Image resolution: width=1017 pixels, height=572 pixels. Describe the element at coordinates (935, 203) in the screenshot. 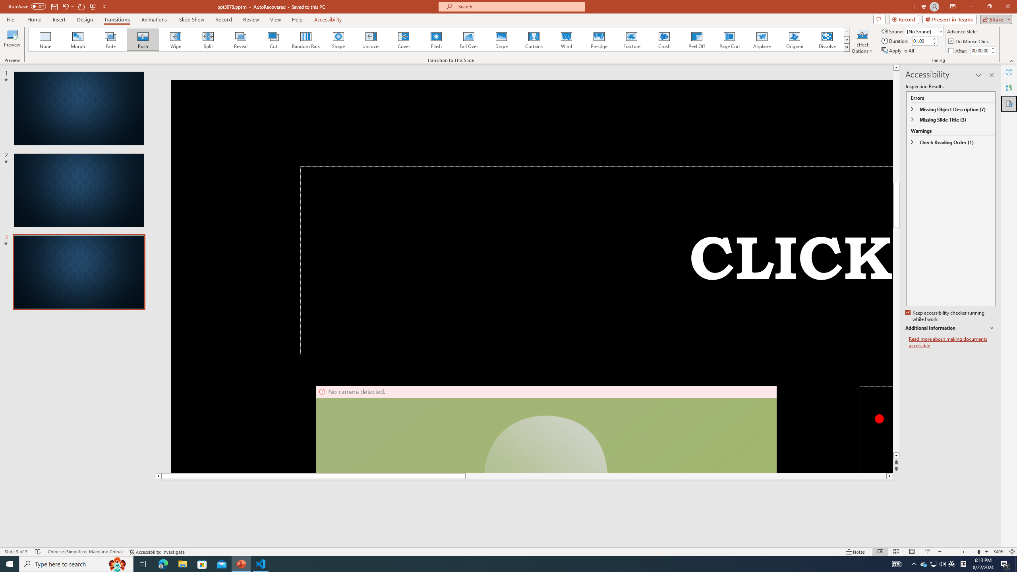

I see `Content Placeholder` at that location.